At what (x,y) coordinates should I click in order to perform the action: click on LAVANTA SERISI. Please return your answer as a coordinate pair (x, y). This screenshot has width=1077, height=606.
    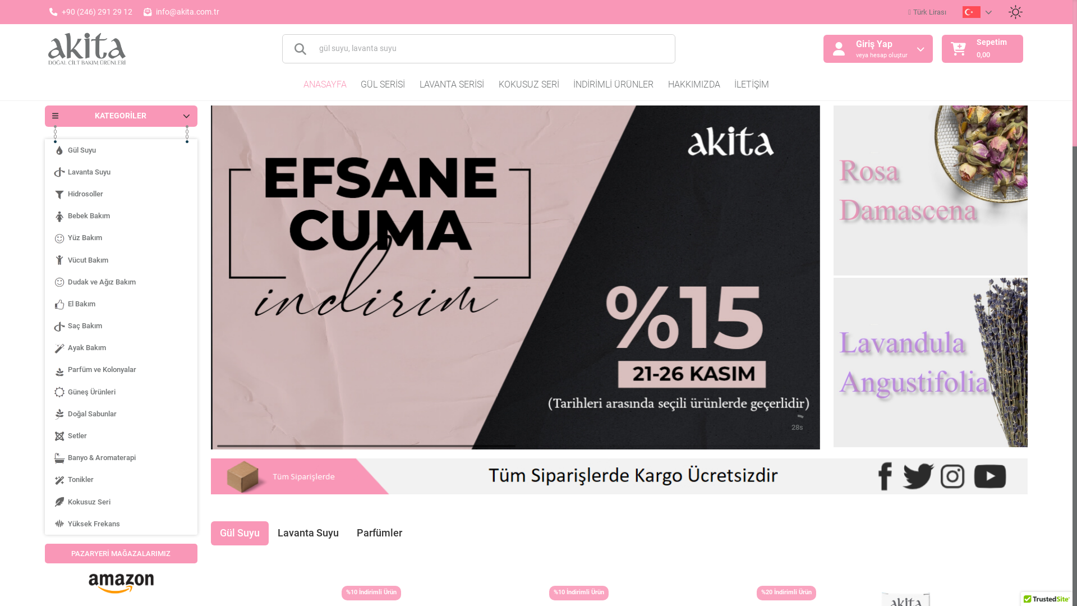
    Looking at the image, I should click on (452, 85).